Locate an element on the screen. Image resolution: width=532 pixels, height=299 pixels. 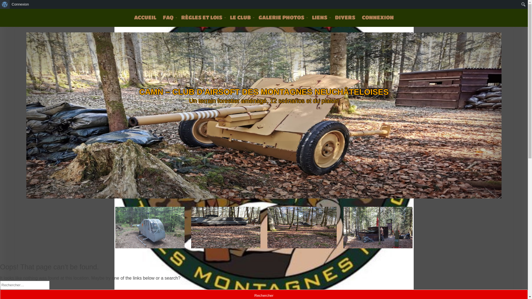
GALERIE PHOTOS is located at coordinates (282, 17).